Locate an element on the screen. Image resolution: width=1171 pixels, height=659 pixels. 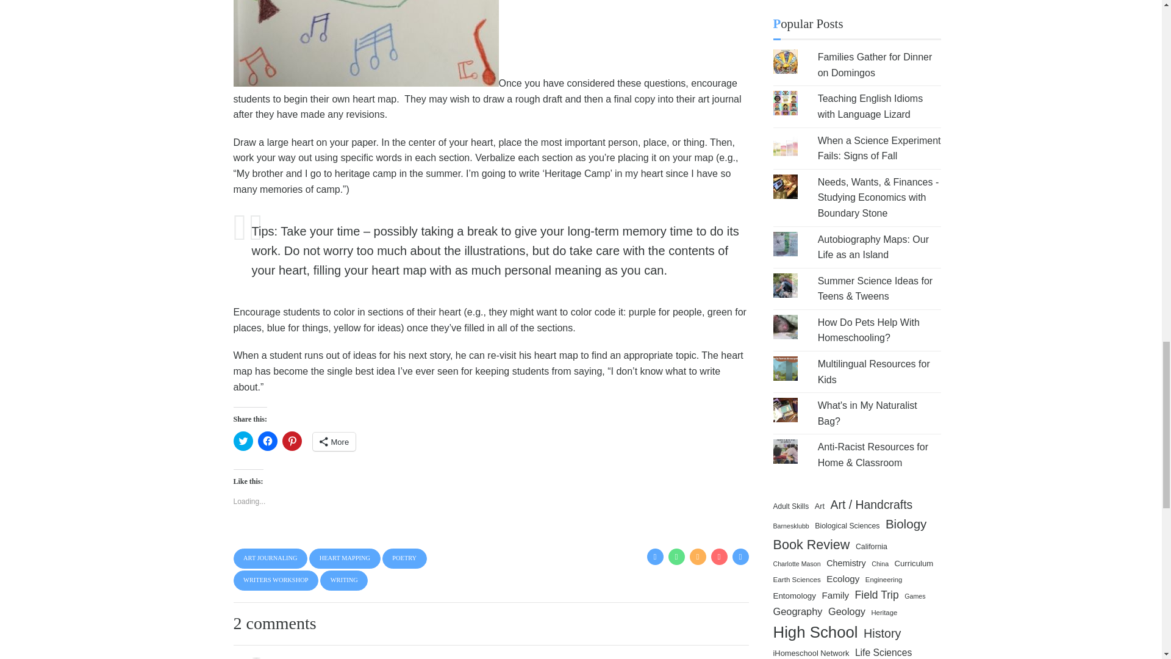
HEART MAPPING is located at coordinates (344, 558).